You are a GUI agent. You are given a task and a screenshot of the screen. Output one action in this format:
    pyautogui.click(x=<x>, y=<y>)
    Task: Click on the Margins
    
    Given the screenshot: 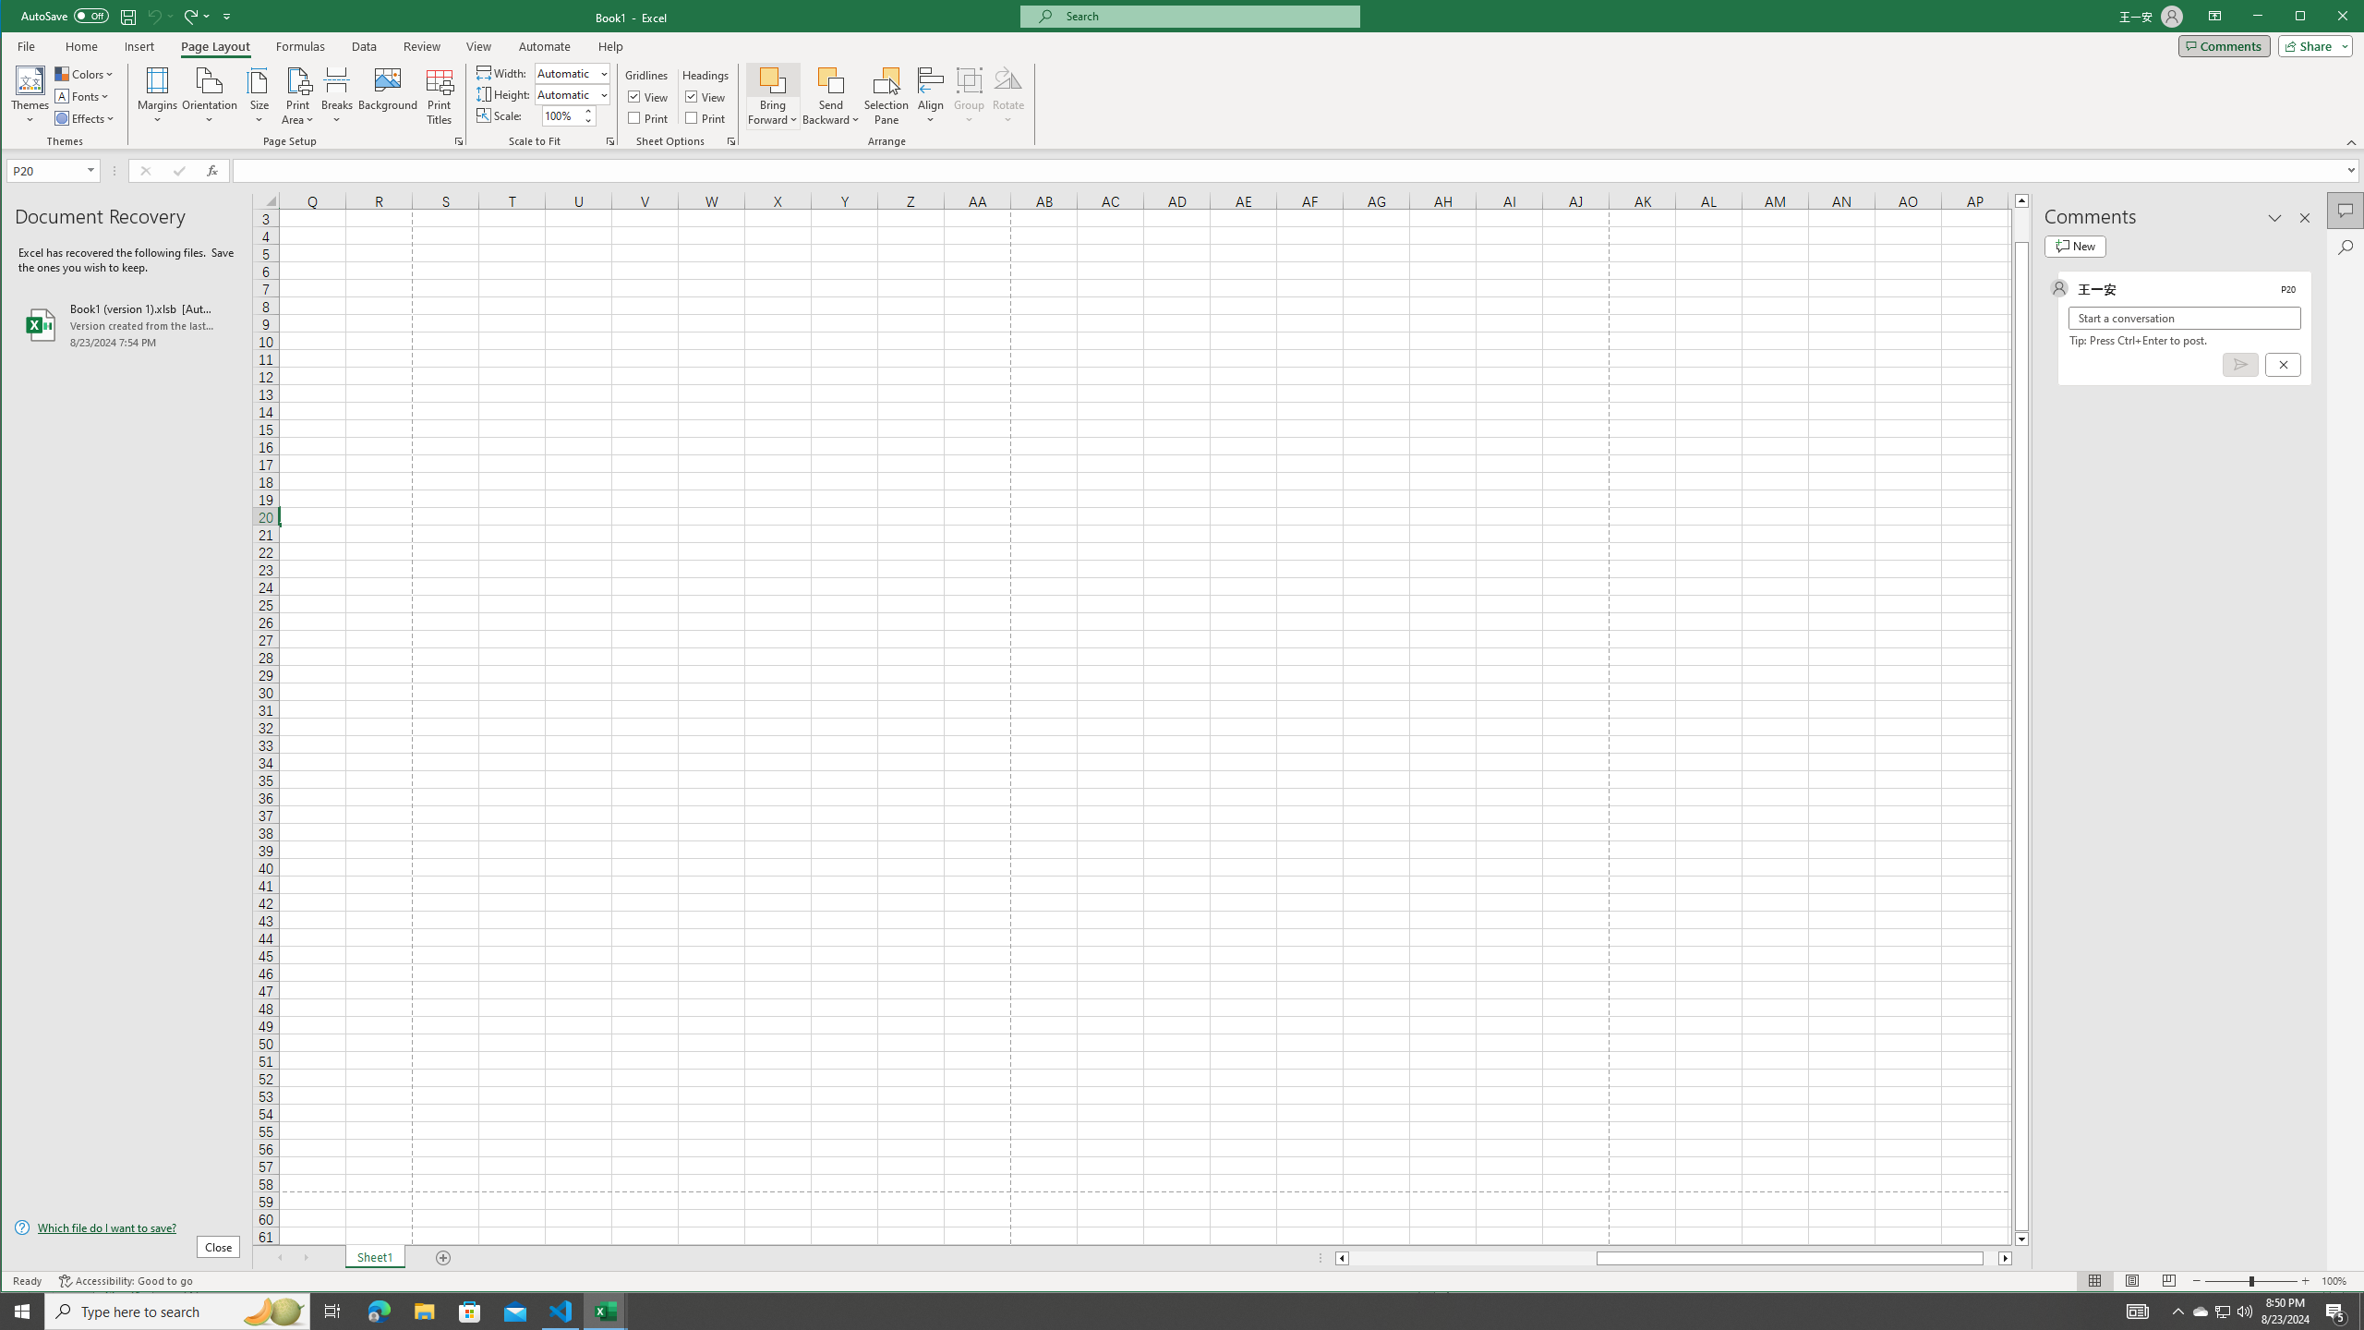 What is the action you would take?
    pyautogui.click(x=332, y=1312)
    